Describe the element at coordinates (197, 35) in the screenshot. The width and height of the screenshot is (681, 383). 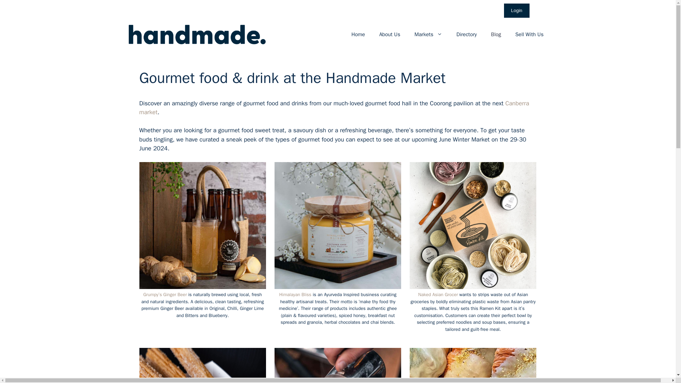
I see `Handmade Canberra` at that location.